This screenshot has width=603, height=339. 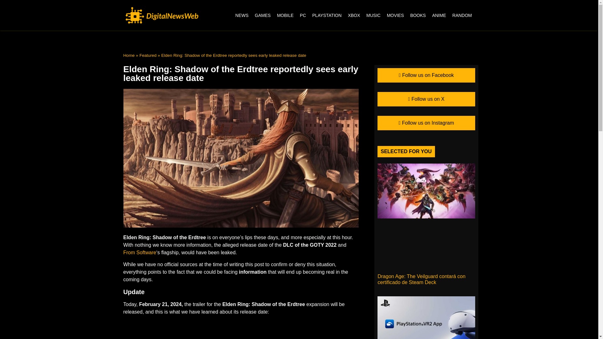 What do you see at coordinates (242, 15) in the screenshot?
I see `NEWS` at bounding box center [242, 15].